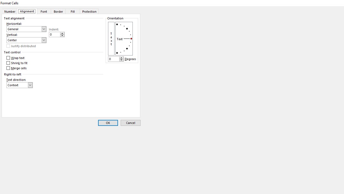  I want to click on Border, so click(58, 11).